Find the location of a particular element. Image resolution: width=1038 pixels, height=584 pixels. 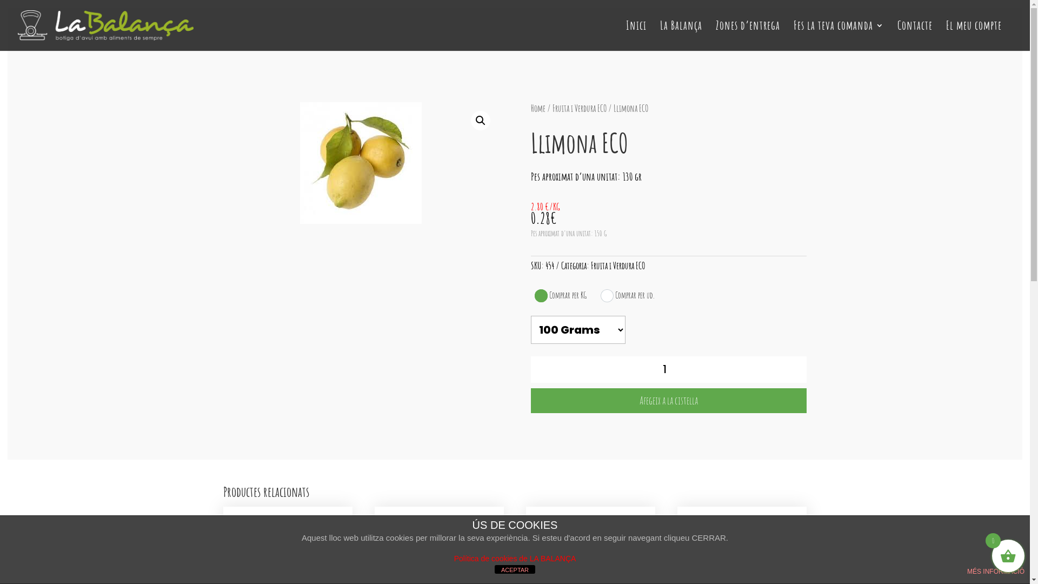

Fruita i Verdura ECO is located at coordinates (580, 108).